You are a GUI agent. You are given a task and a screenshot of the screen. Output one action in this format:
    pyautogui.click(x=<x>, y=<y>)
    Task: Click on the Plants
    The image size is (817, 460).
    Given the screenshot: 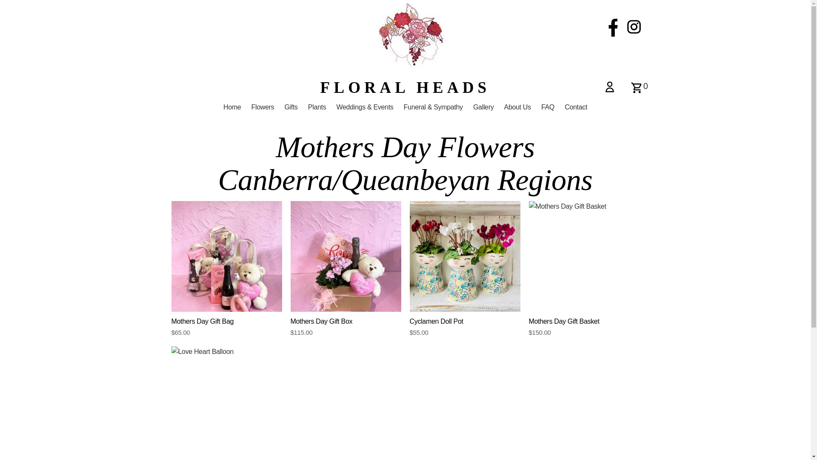 What is the action you would take?
    pyautogui.click(x=317, y=107)
    